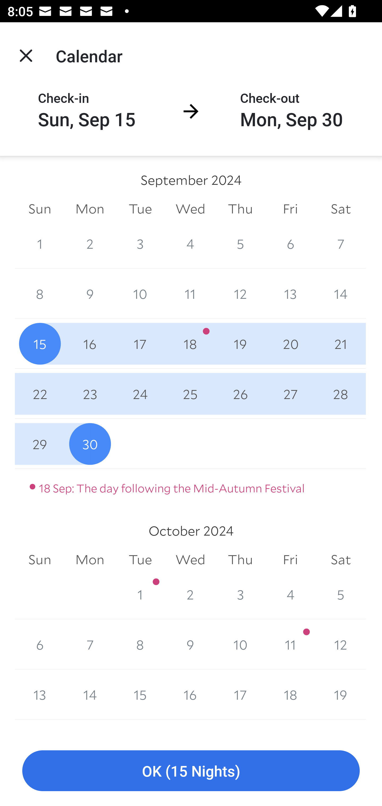 This screenshot has width=382, height=806. Describe the element at coordinates (240, 293) in the screenshot. I see `12 12 September 2024` at that location.